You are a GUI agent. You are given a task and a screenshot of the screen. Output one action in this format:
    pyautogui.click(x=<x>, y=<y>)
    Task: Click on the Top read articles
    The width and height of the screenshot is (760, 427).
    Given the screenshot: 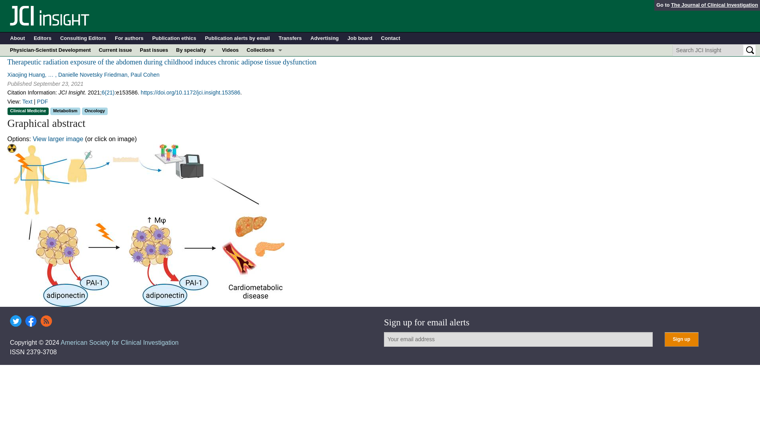 What is the action you would take?
    pyautogui.click(x=264, y=145)
    